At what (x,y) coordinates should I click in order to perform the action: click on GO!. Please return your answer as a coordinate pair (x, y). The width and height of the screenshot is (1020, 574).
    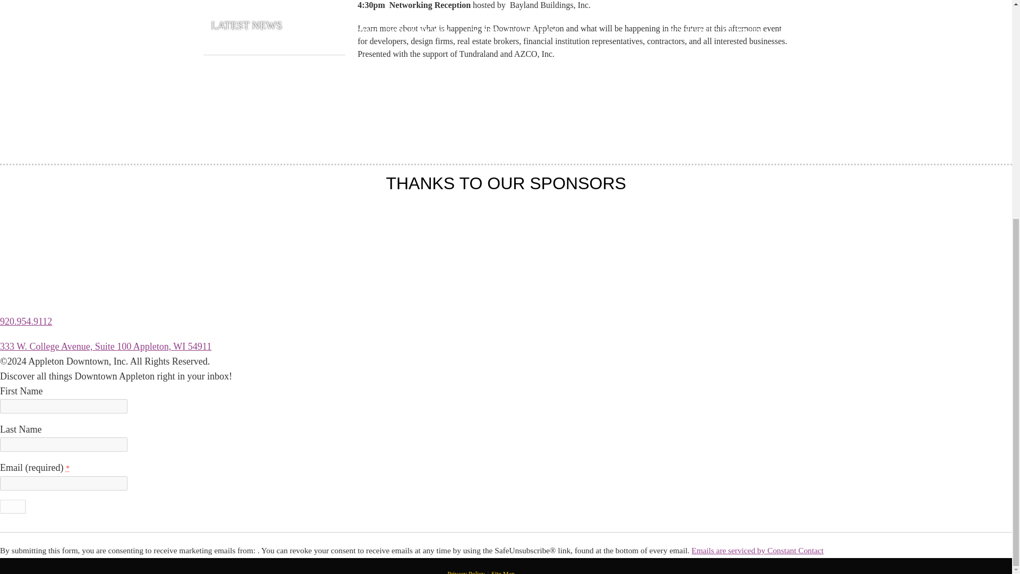
    Looking at the image, I should click on (13, 506).